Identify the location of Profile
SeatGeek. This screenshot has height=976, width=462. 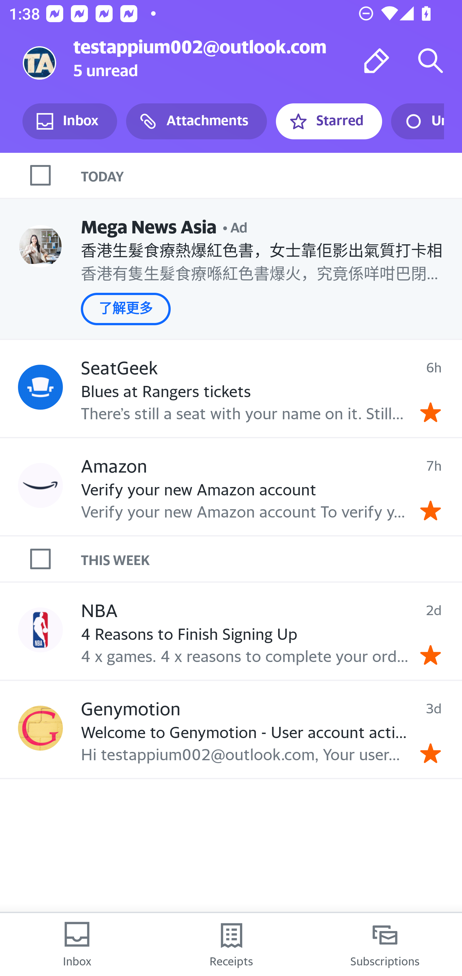
(40, 387).